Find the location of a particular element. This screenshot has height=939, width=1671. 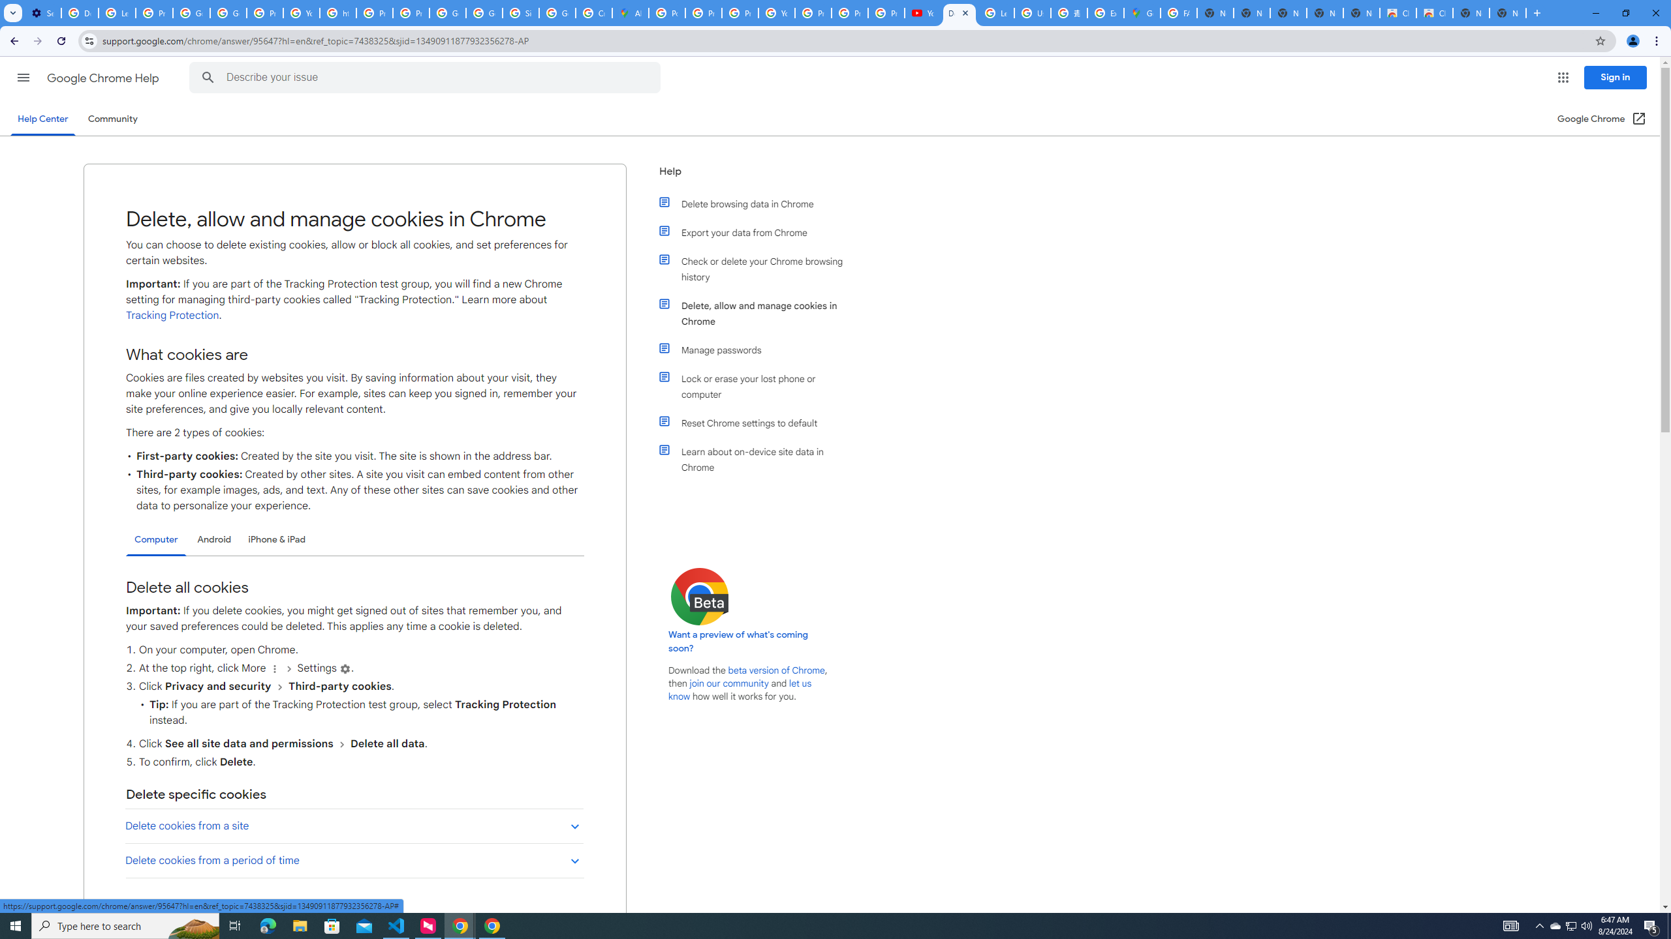

iPhone & iPad is located at coordinates (277, 539).